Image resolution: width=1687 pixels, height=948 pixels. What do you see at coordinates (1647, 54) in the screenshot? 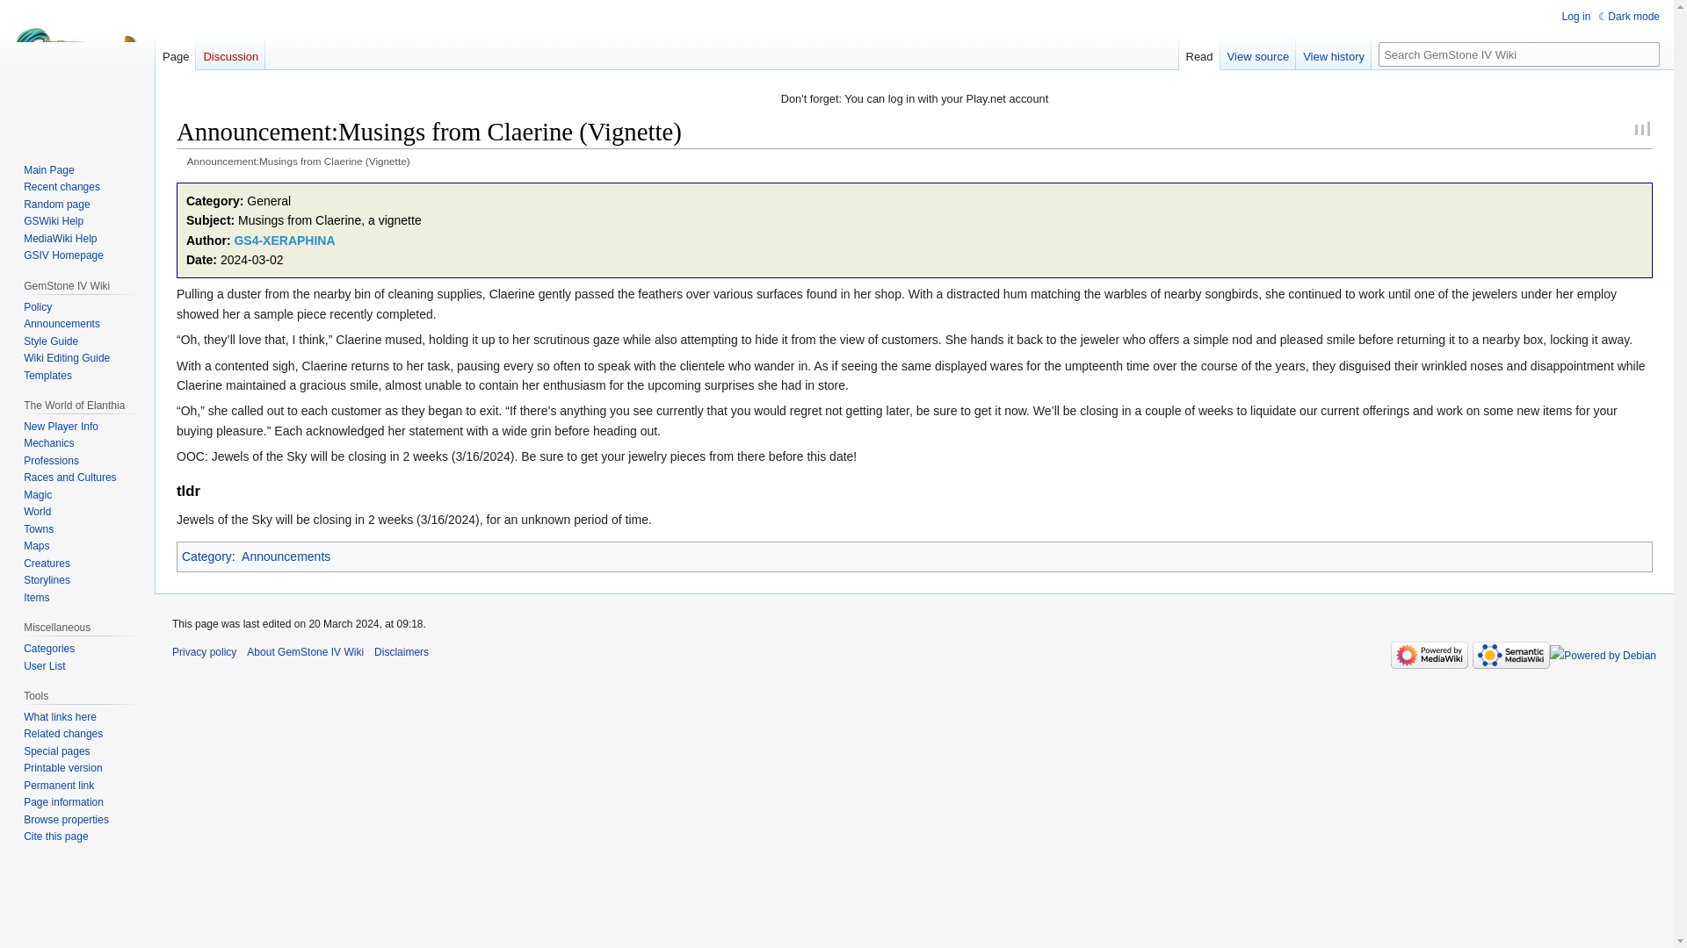
I see `Search the pages for this text` at bounding box center [1647, 54].